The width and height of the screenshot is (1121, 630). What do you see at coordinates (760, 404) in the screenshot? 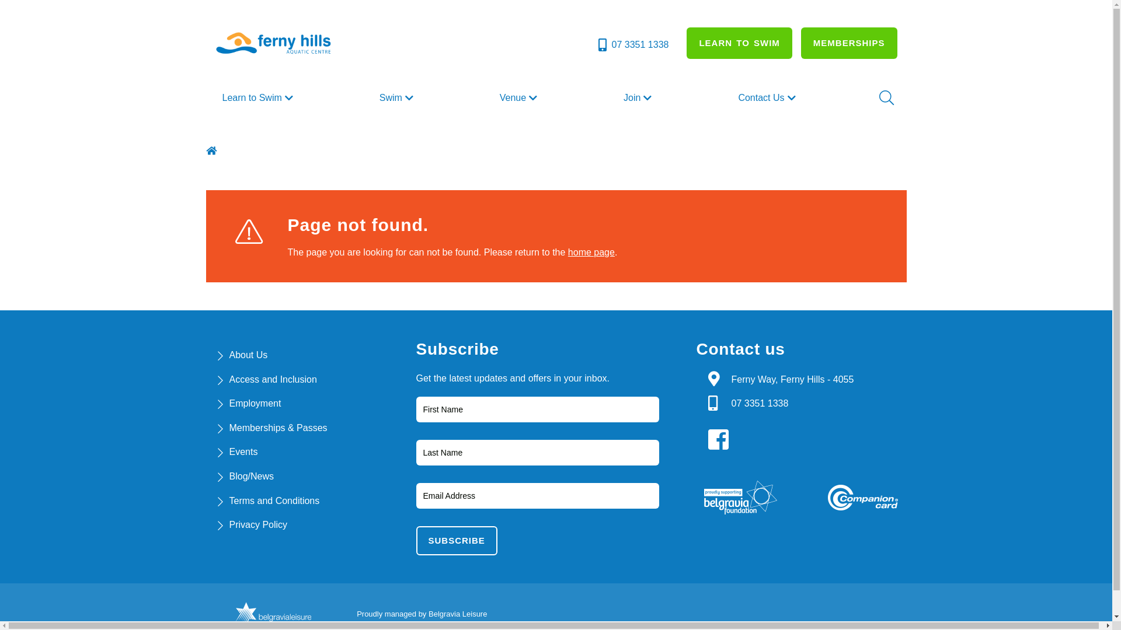
I see `07 3351 1338` at bounding box center [760, 404].